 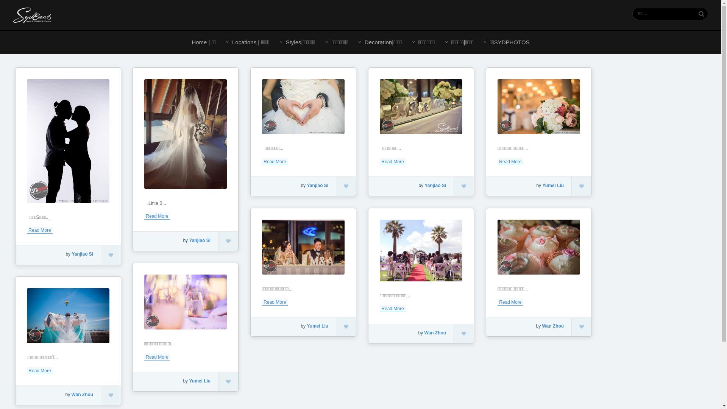 What do you see at coordinates (464, 186) in the screenshot?
I see `Like this` at bounding box center [464, 186].